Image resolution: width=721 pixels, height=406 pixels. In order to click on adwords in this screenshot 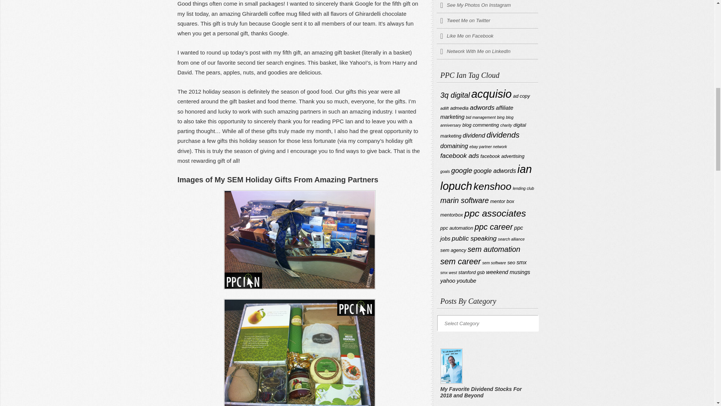, I will do `click(482, 108)`.